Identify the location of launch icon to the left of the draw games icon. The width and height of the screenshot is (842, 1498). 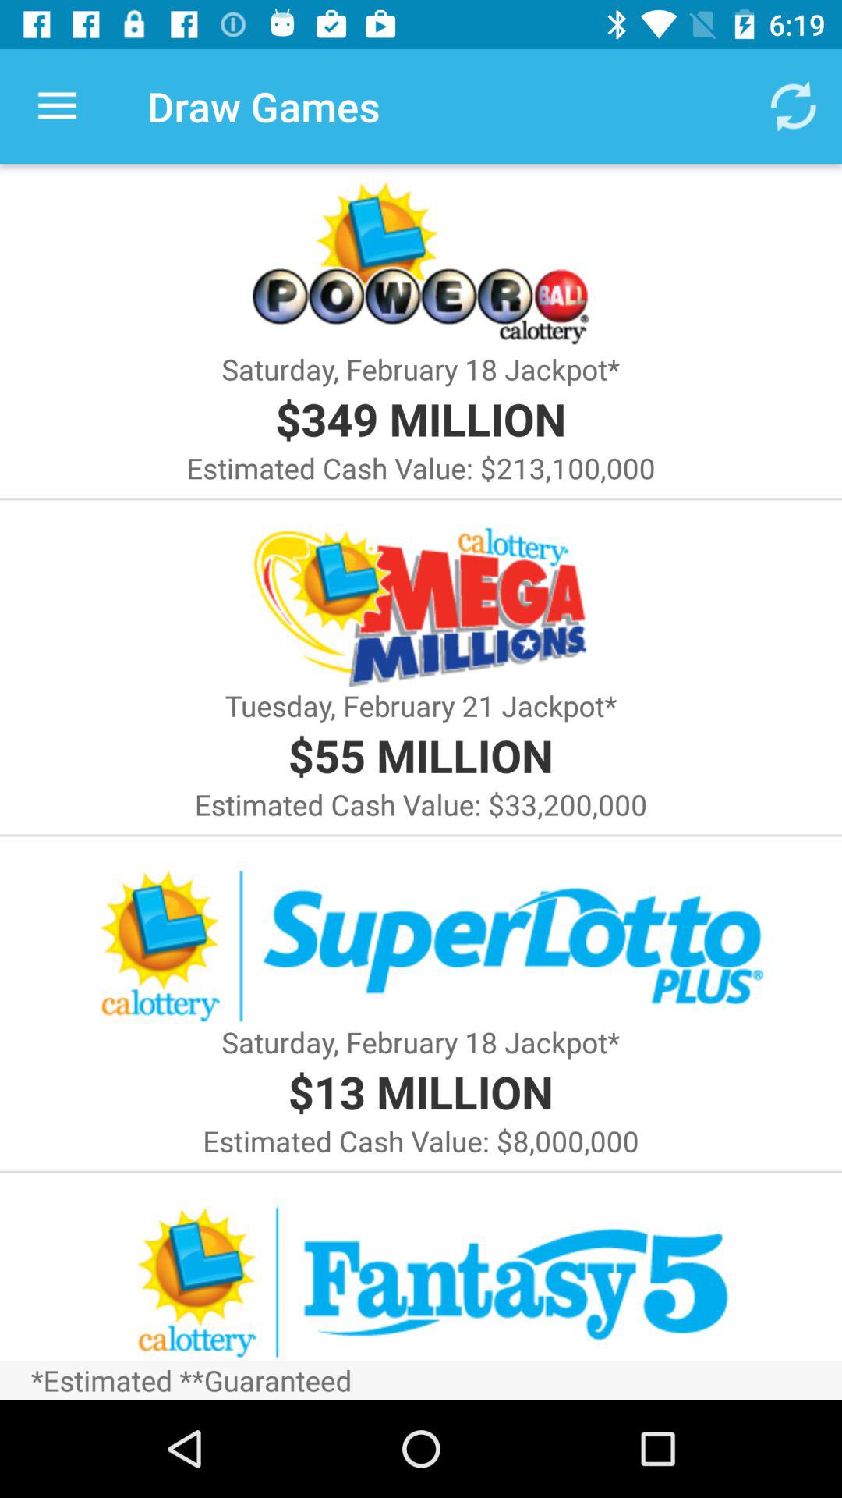
(57, 106).